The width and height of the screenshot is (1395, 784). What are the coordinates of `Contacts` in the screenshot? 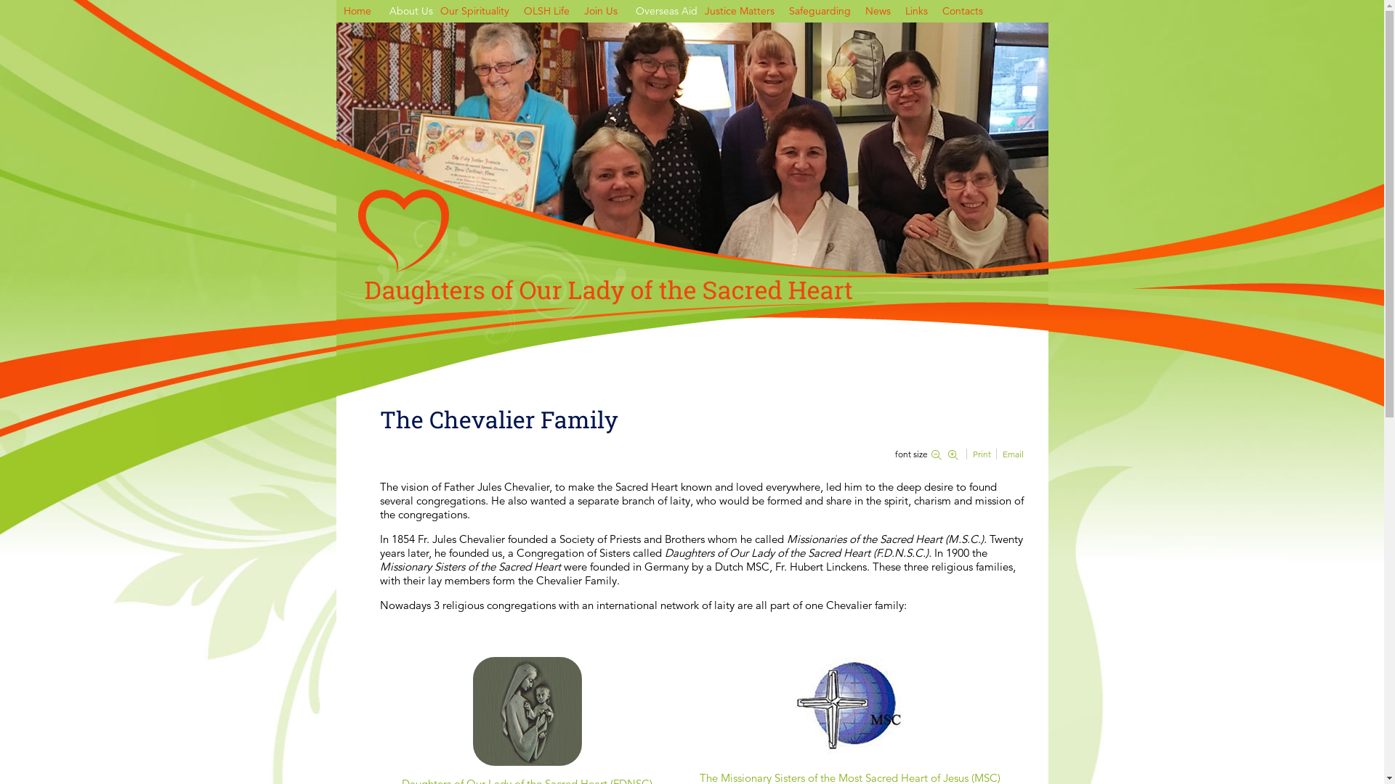 It's located at (962, 12).